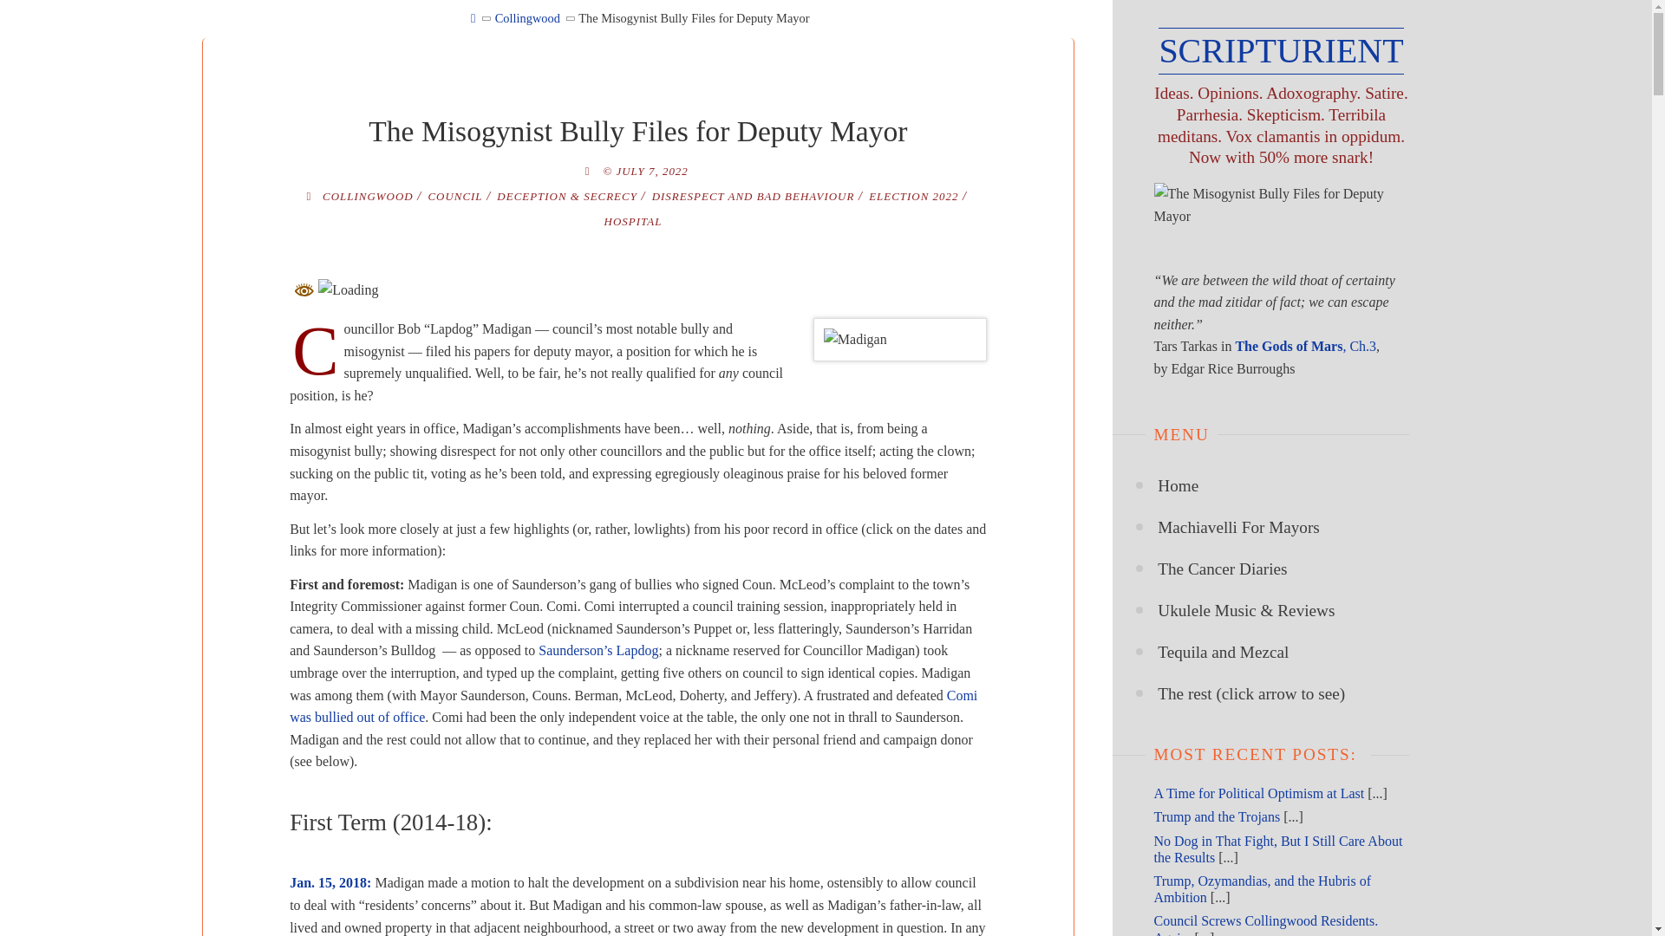 The height and width of the screenshot is (936, 1665). What do you see at coordinates (1281, 51) in the screenshot?
I see `SCRIPTURIENT` at bounding box center [1281, 51].